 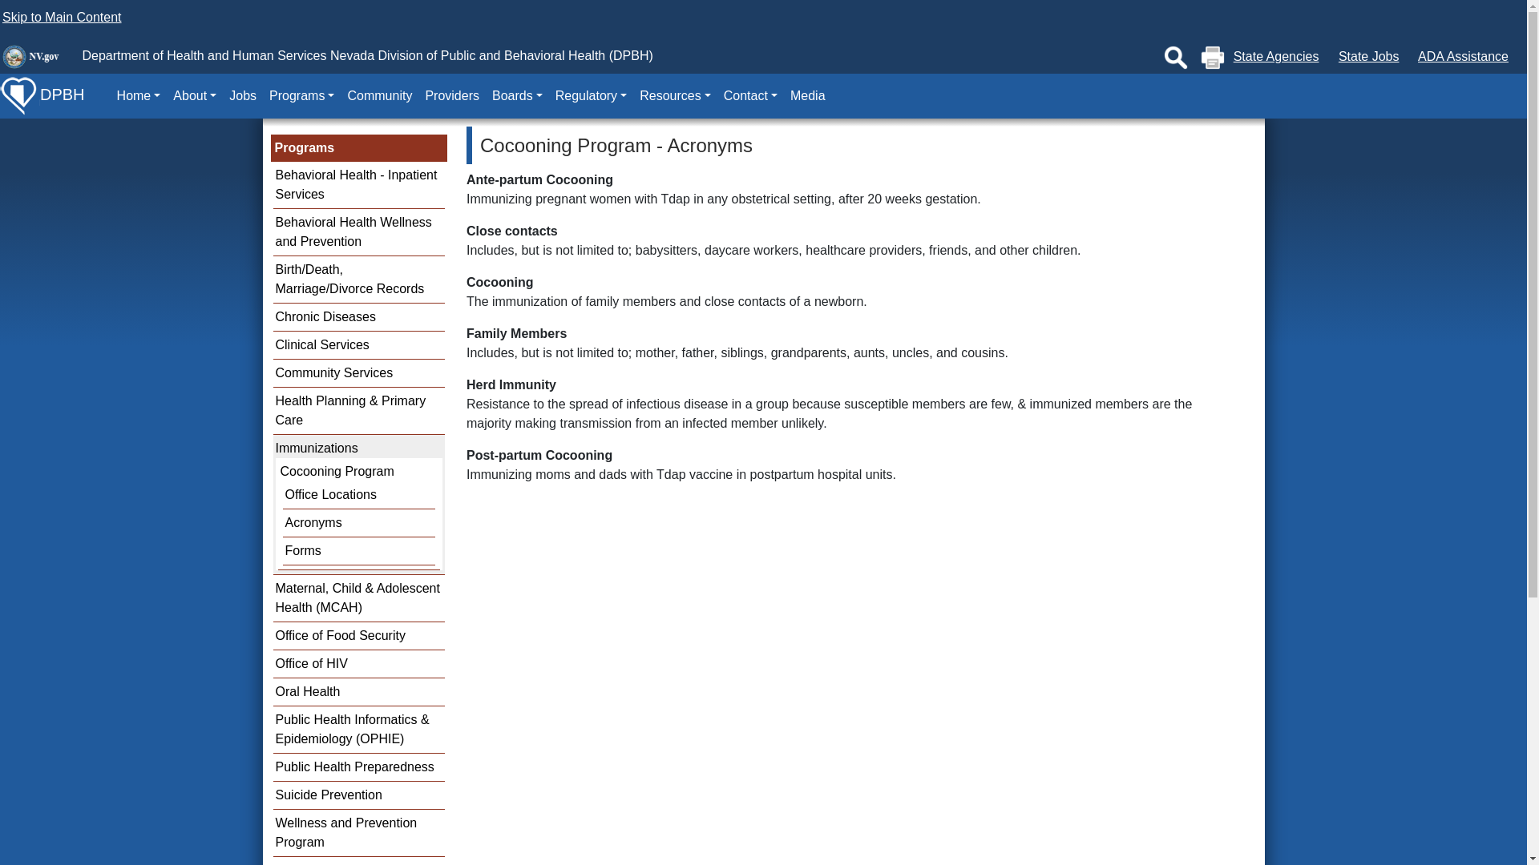 I want to click on Print, so click(x=1212, y=58).